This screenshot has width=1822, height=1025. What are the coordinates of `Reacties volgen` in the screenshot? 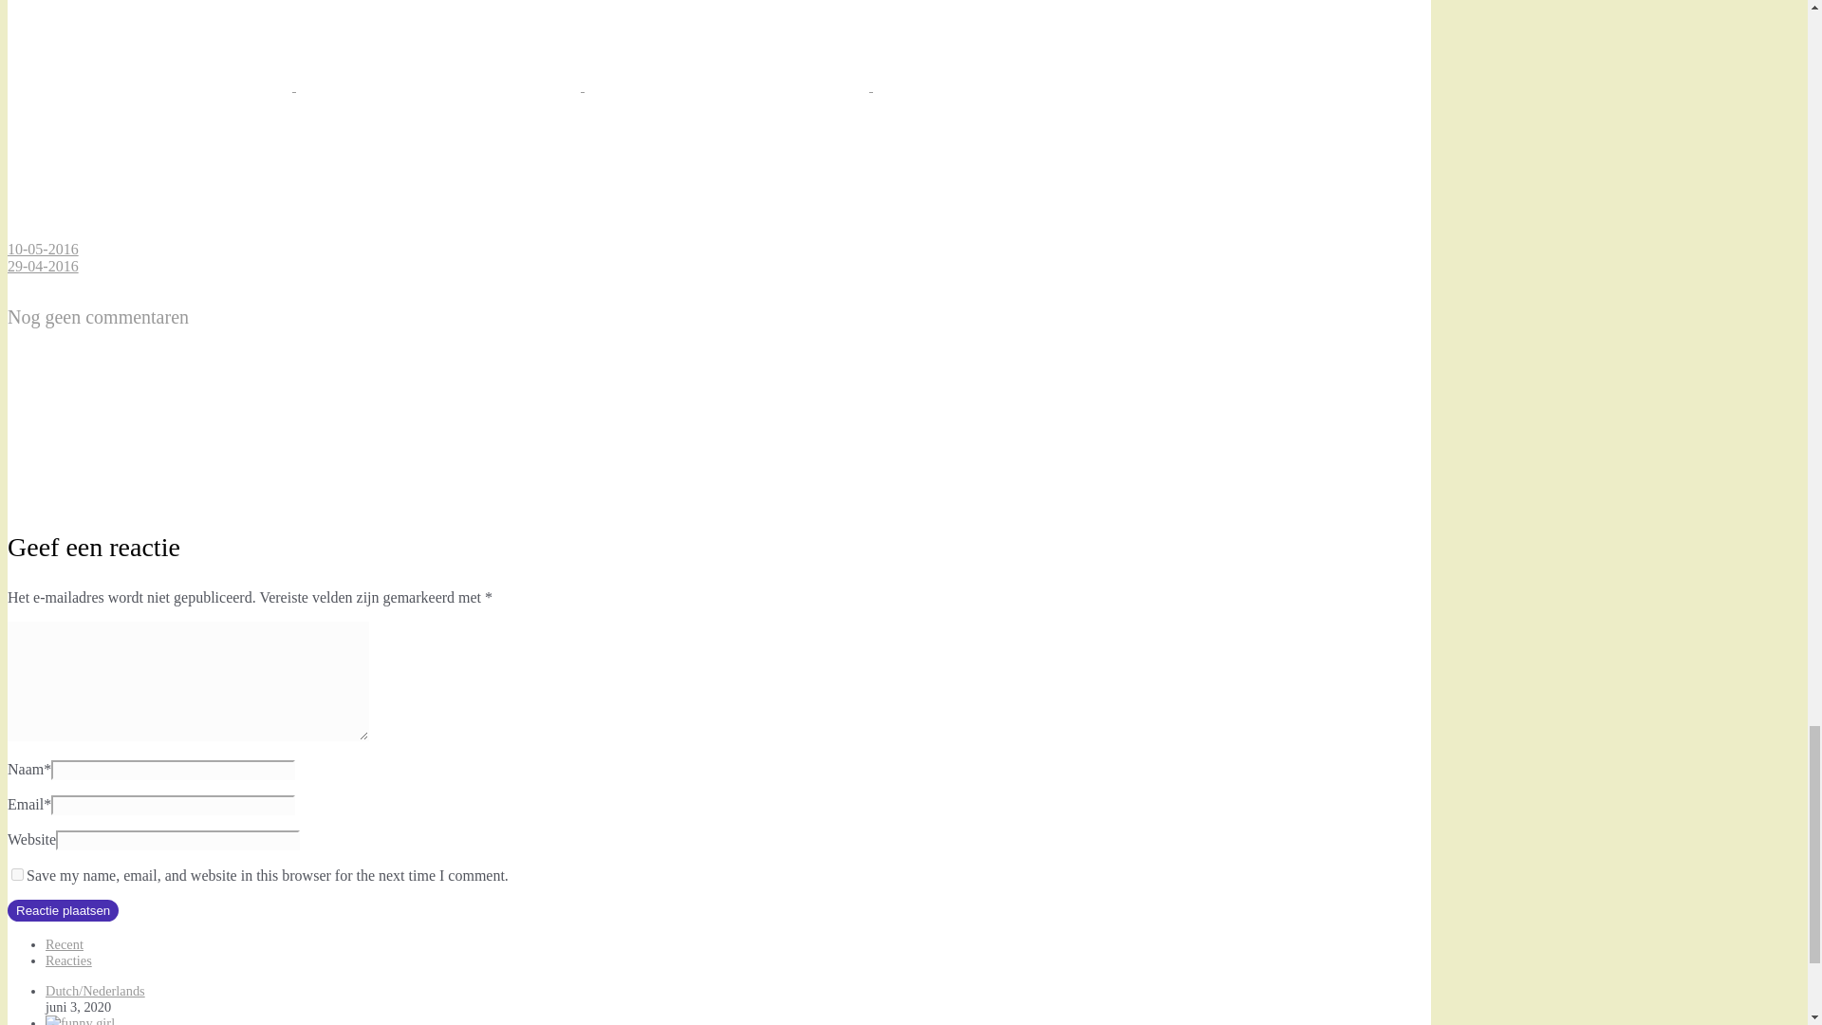 It's located at (149, 497).